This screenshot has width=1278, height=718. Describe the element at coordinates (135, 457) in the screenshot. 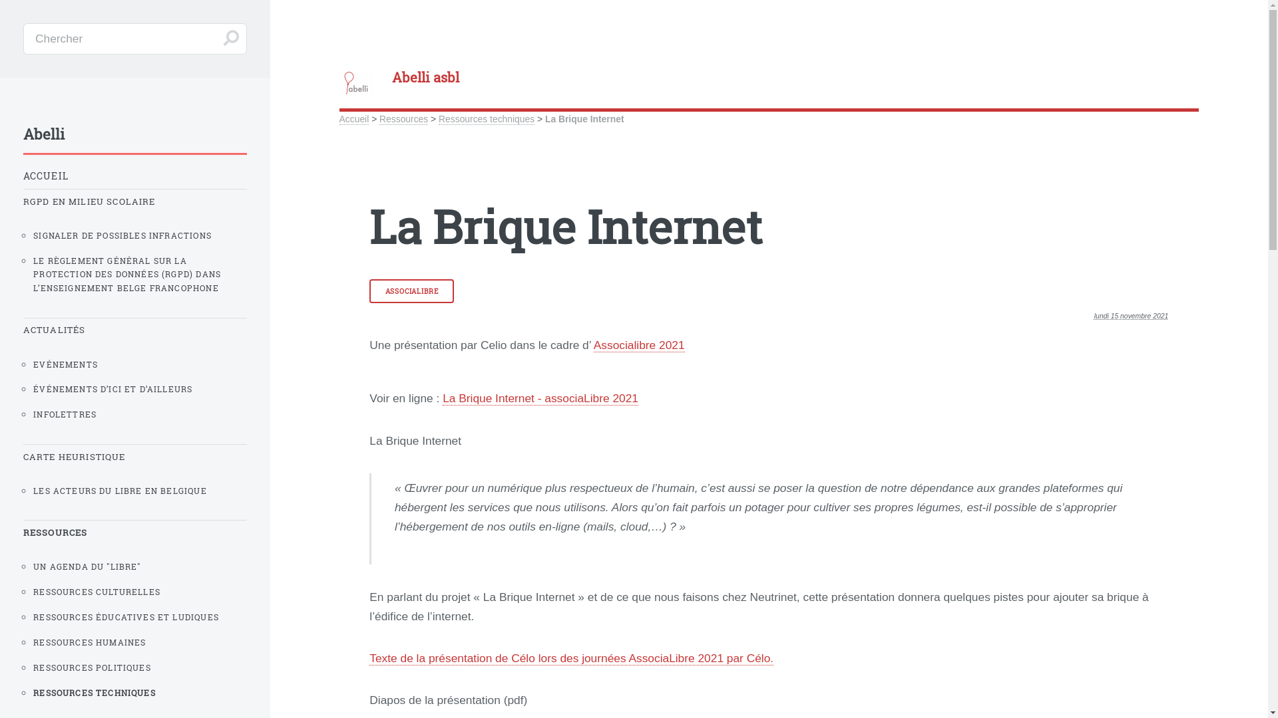

I see `CARTE HEURISTIQUE` at that location.